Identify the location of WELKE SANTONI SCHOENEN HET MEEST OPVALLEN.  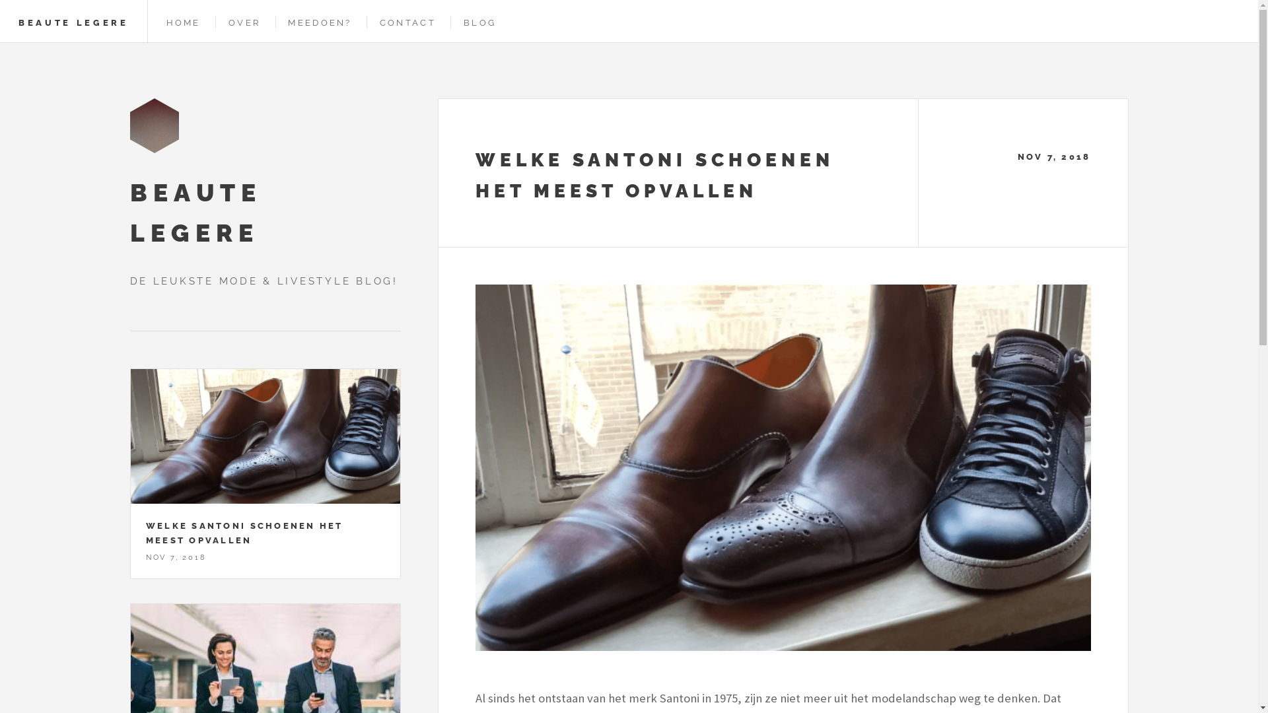
(244, 533).